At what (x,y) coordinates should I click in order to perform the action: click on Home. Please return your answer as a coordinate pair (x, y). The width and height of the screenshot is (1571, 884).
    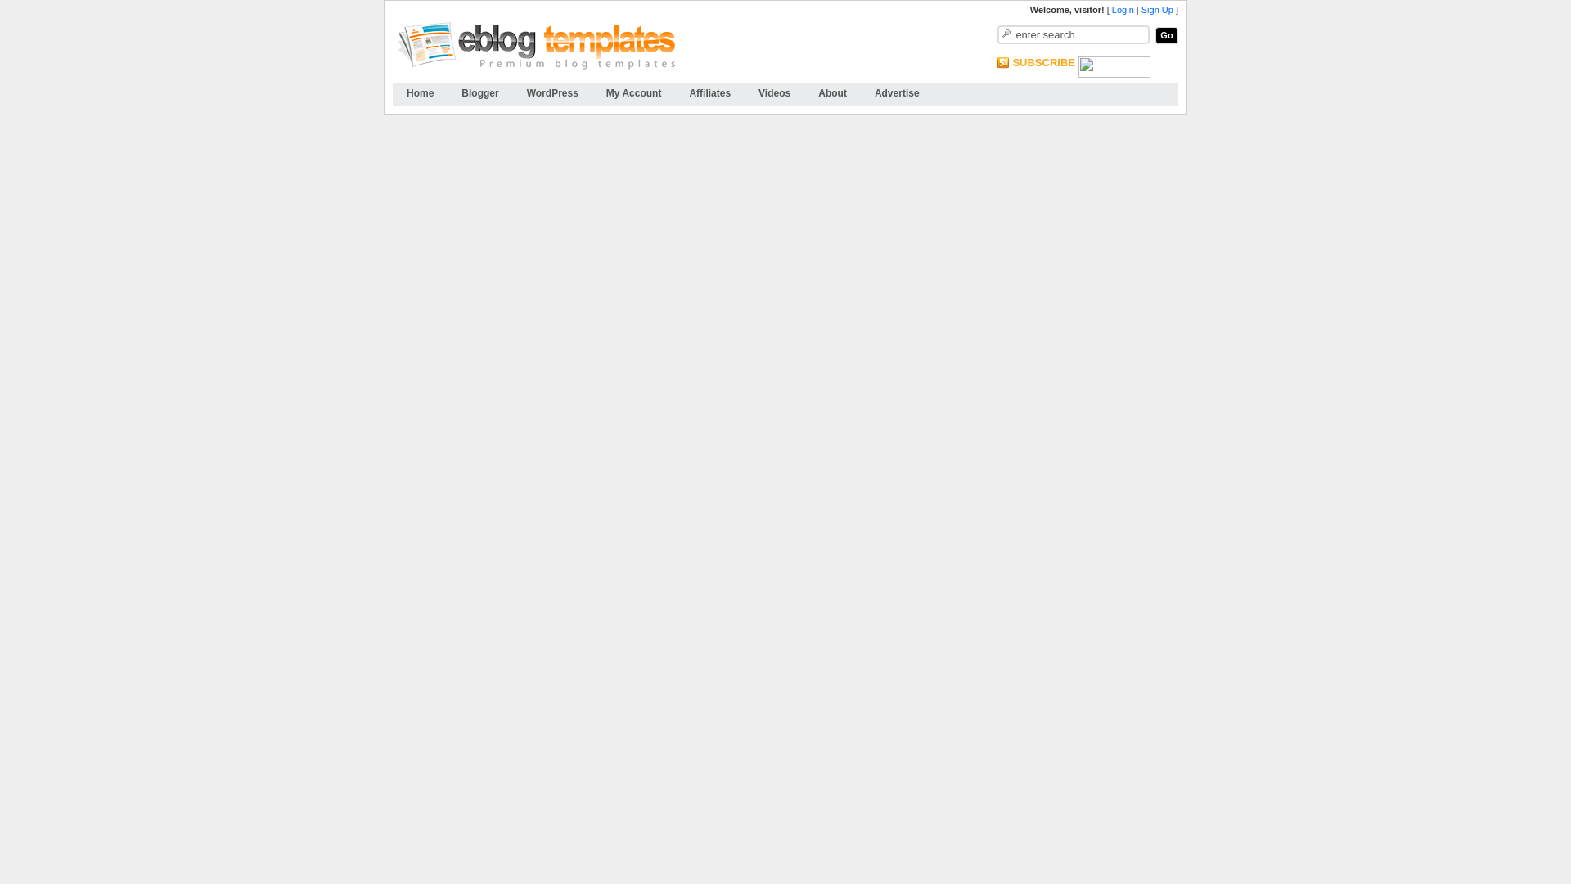
    Looking at the image, I should click on (421, 93).